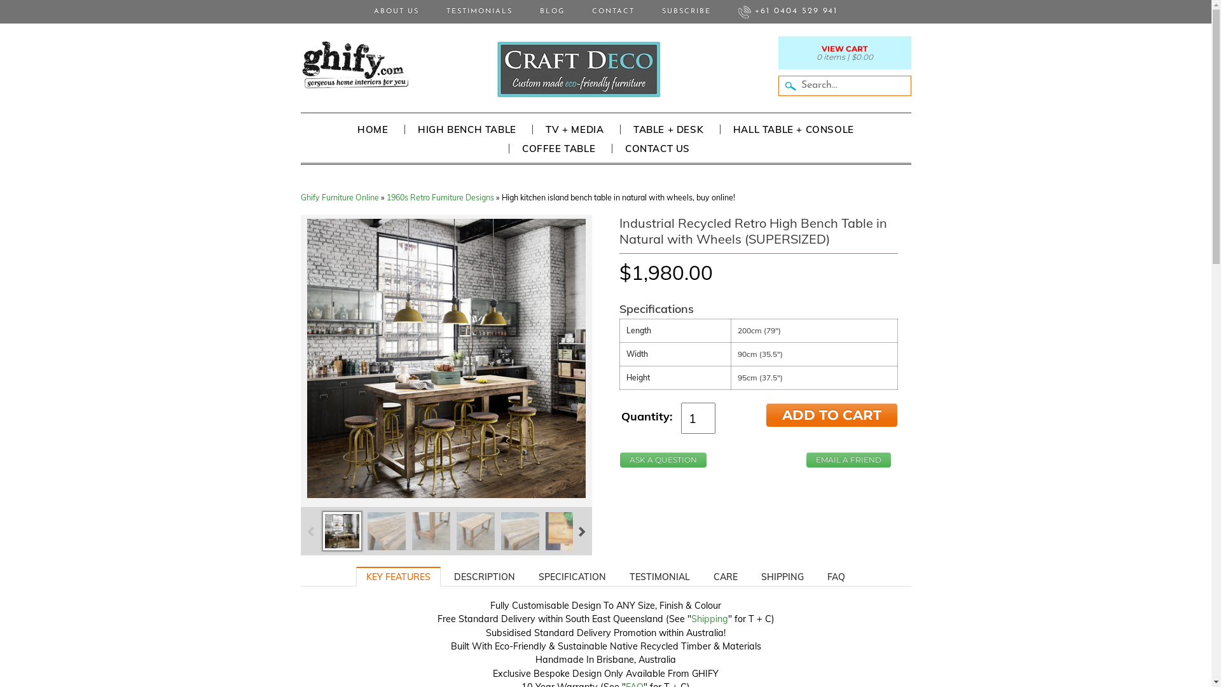 The width and height of the screenshot is (1221, 687). Describe the element at coordinates (440, 197) in the screenshot. I see `1960s Retro Furniture Designs` at that location.